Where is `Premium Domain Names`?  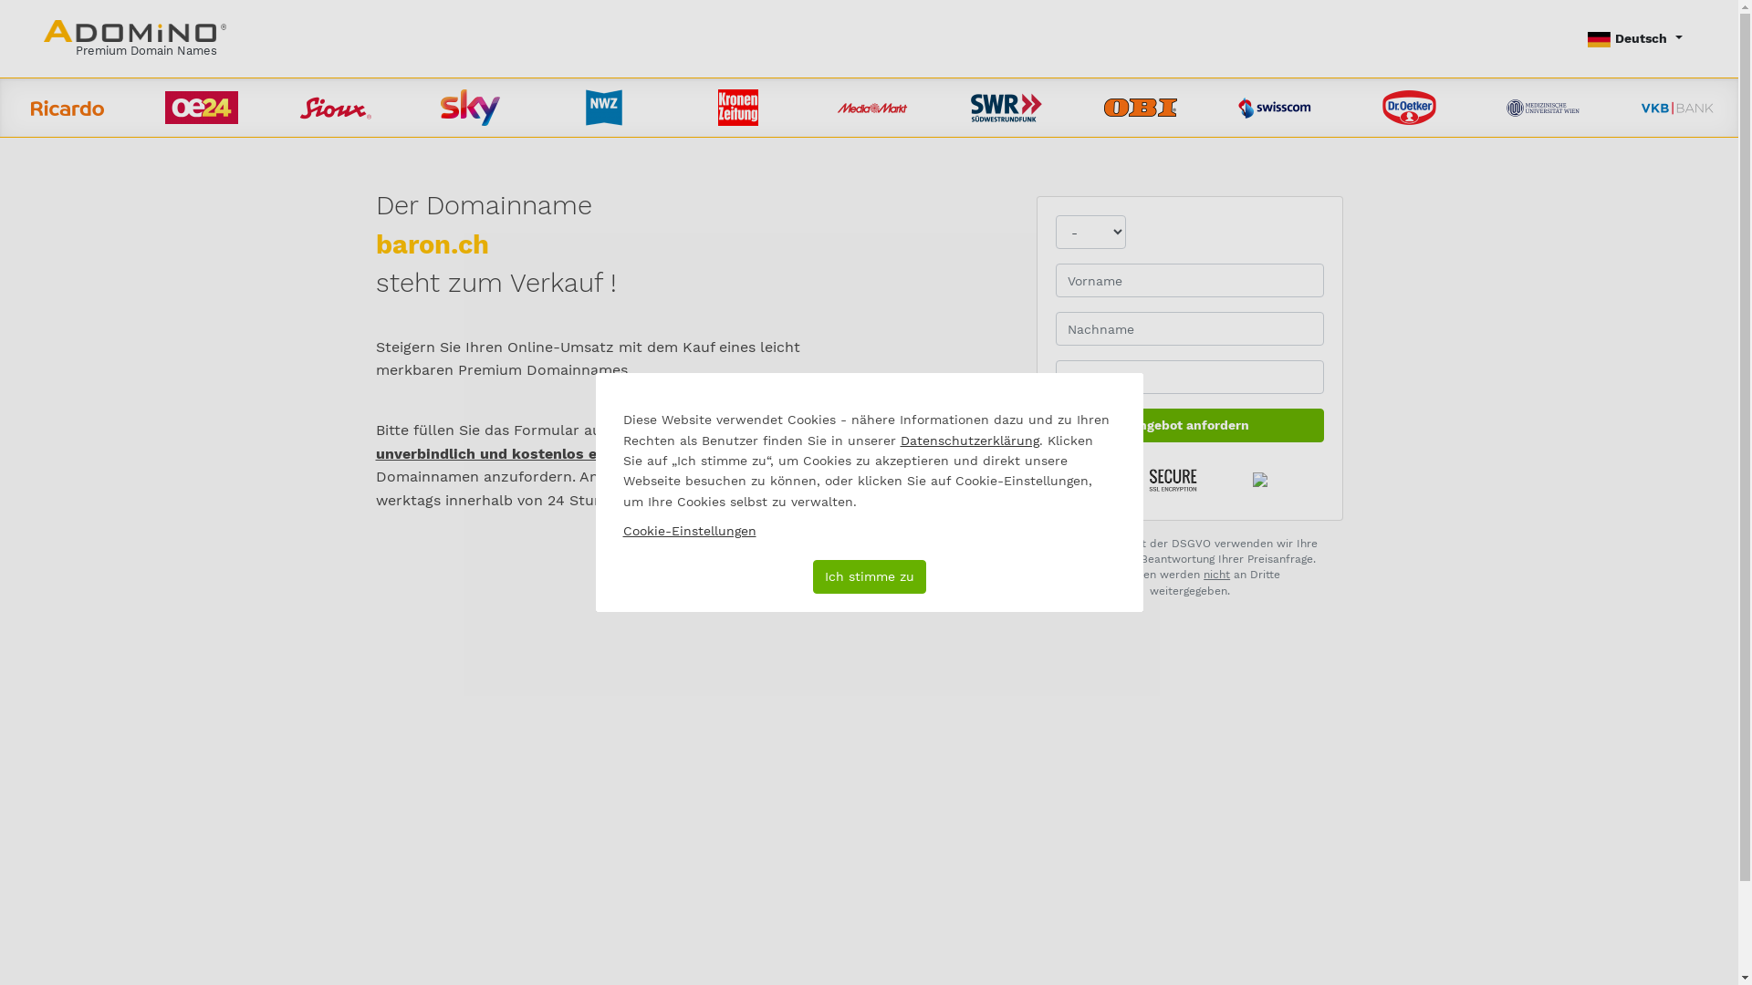 Premium Domain Names is located at coordinates (135, 38).